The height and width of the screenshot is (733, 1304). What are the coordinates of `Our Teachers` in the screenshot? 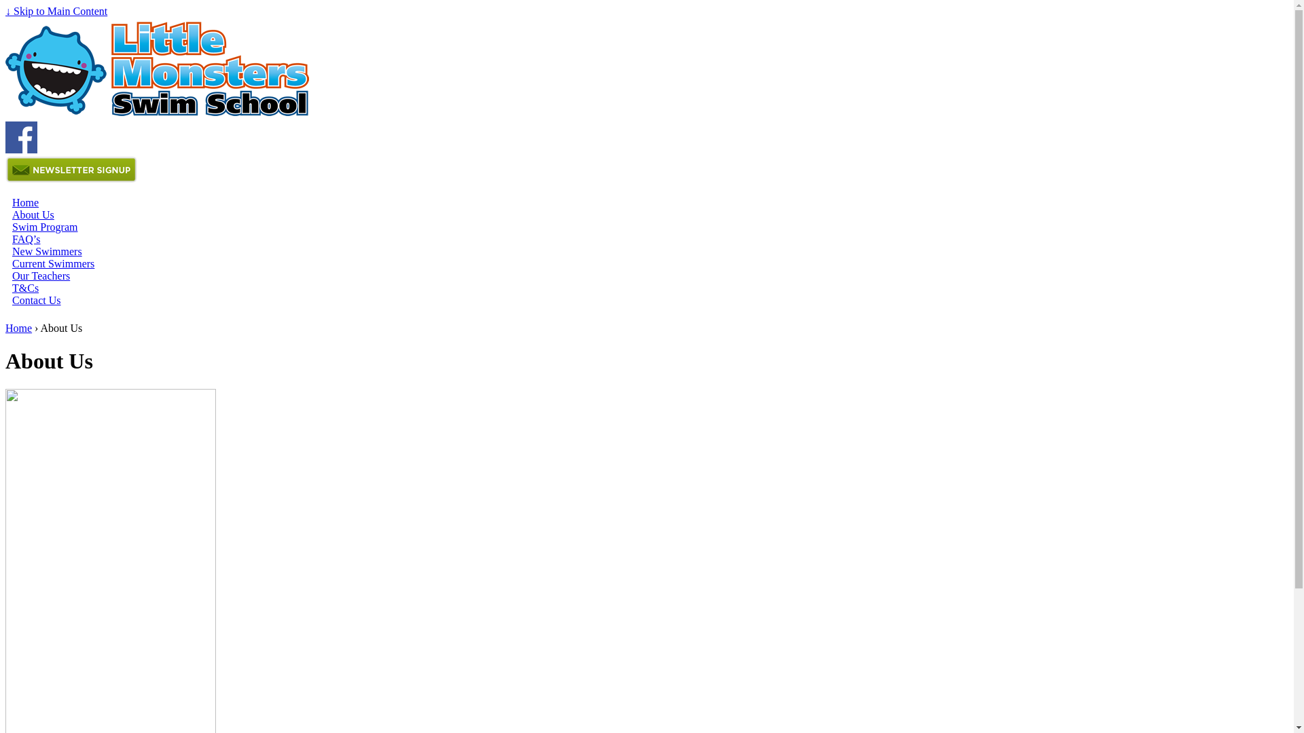 It's located at (41, 276).